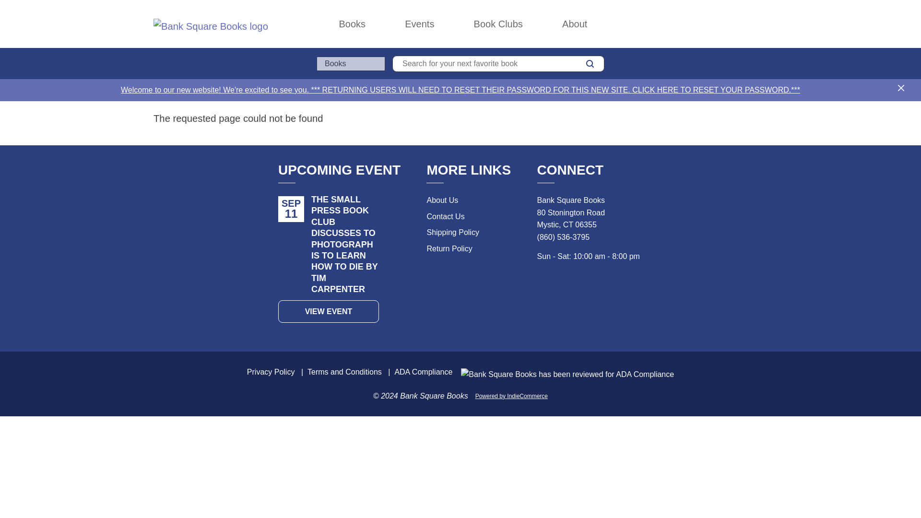 The width and height of the screenshot is (921, 518). I want to click on Wishlists, so click(742, 24).